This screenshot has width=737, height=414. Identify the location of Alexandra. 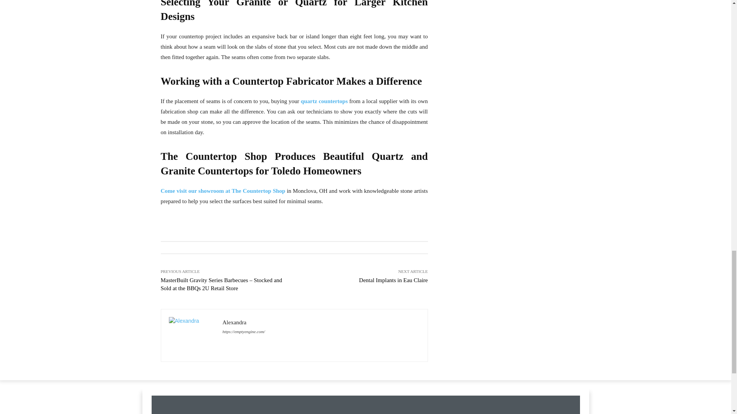
(244, 322).